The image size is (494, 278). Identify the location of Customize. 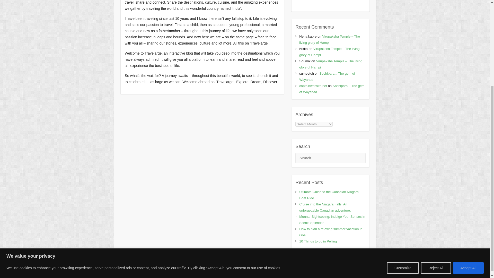
(403, 143).